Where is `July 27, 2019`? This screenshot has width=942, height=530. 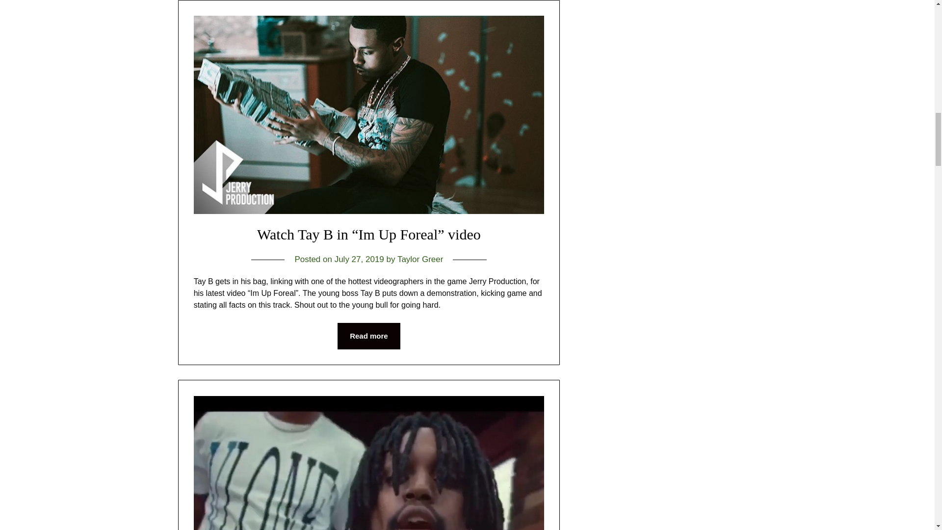
July 27, 2019 is located at coordinates (359, 259).